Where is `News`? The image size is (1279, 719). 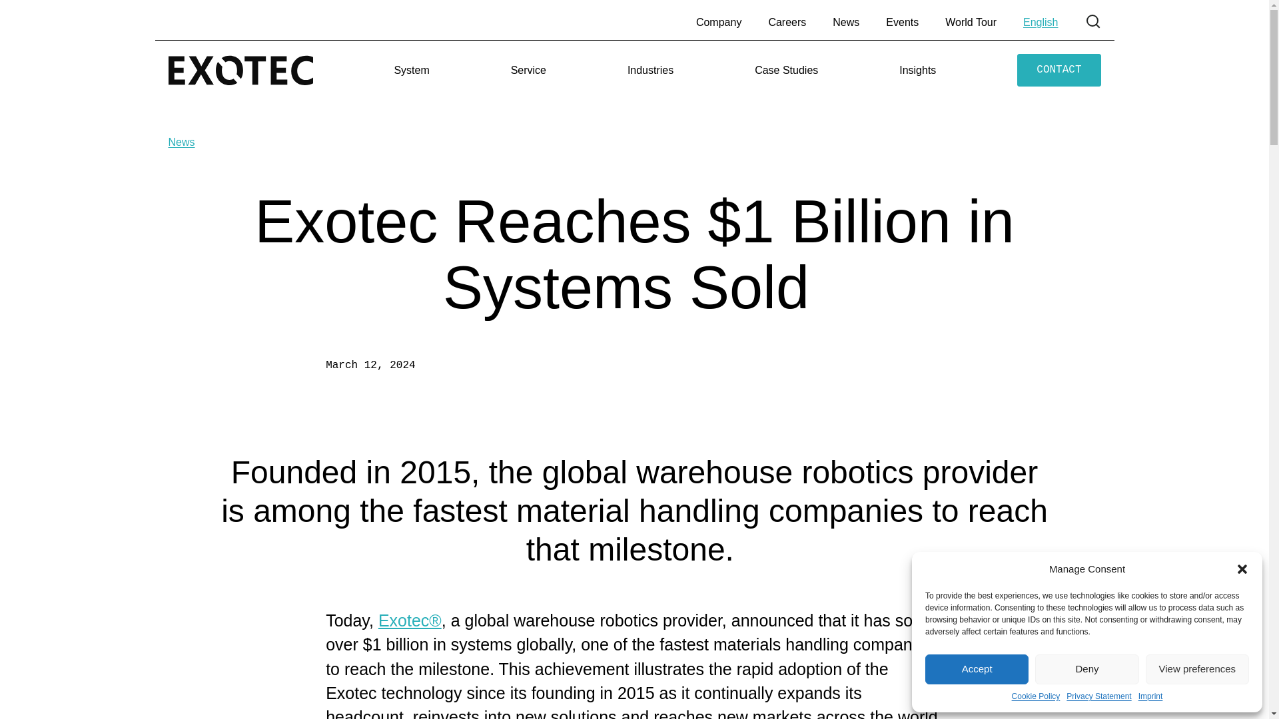 News is located at coordinates (846, 22).